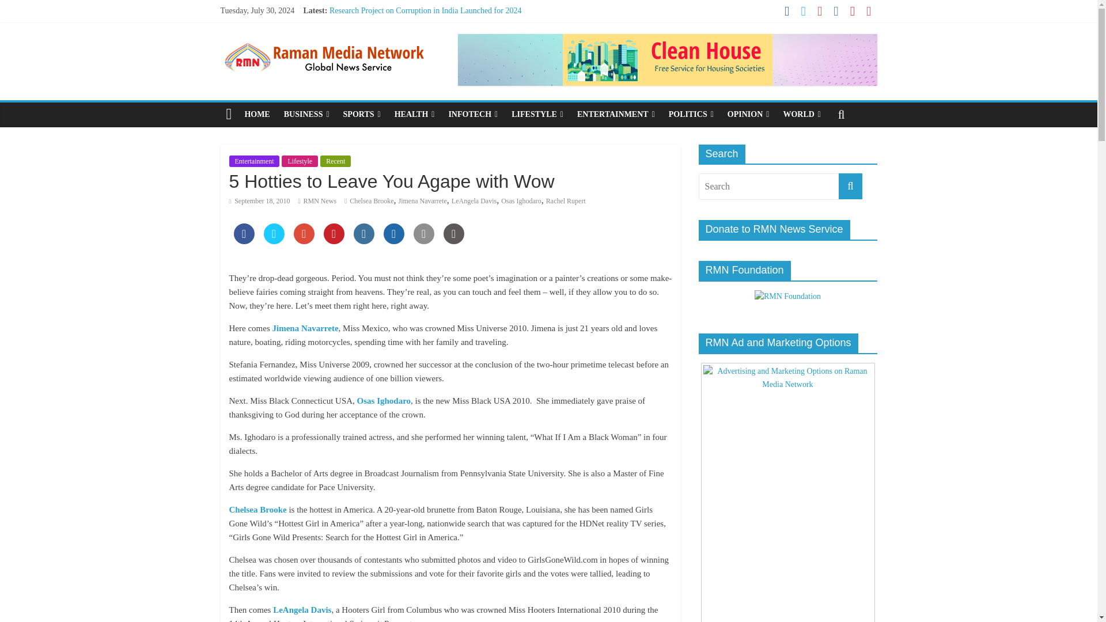 The height and width of the screenshot is (622, 1106). I want to click on ENTERTAINMENT, so click(616, 115).